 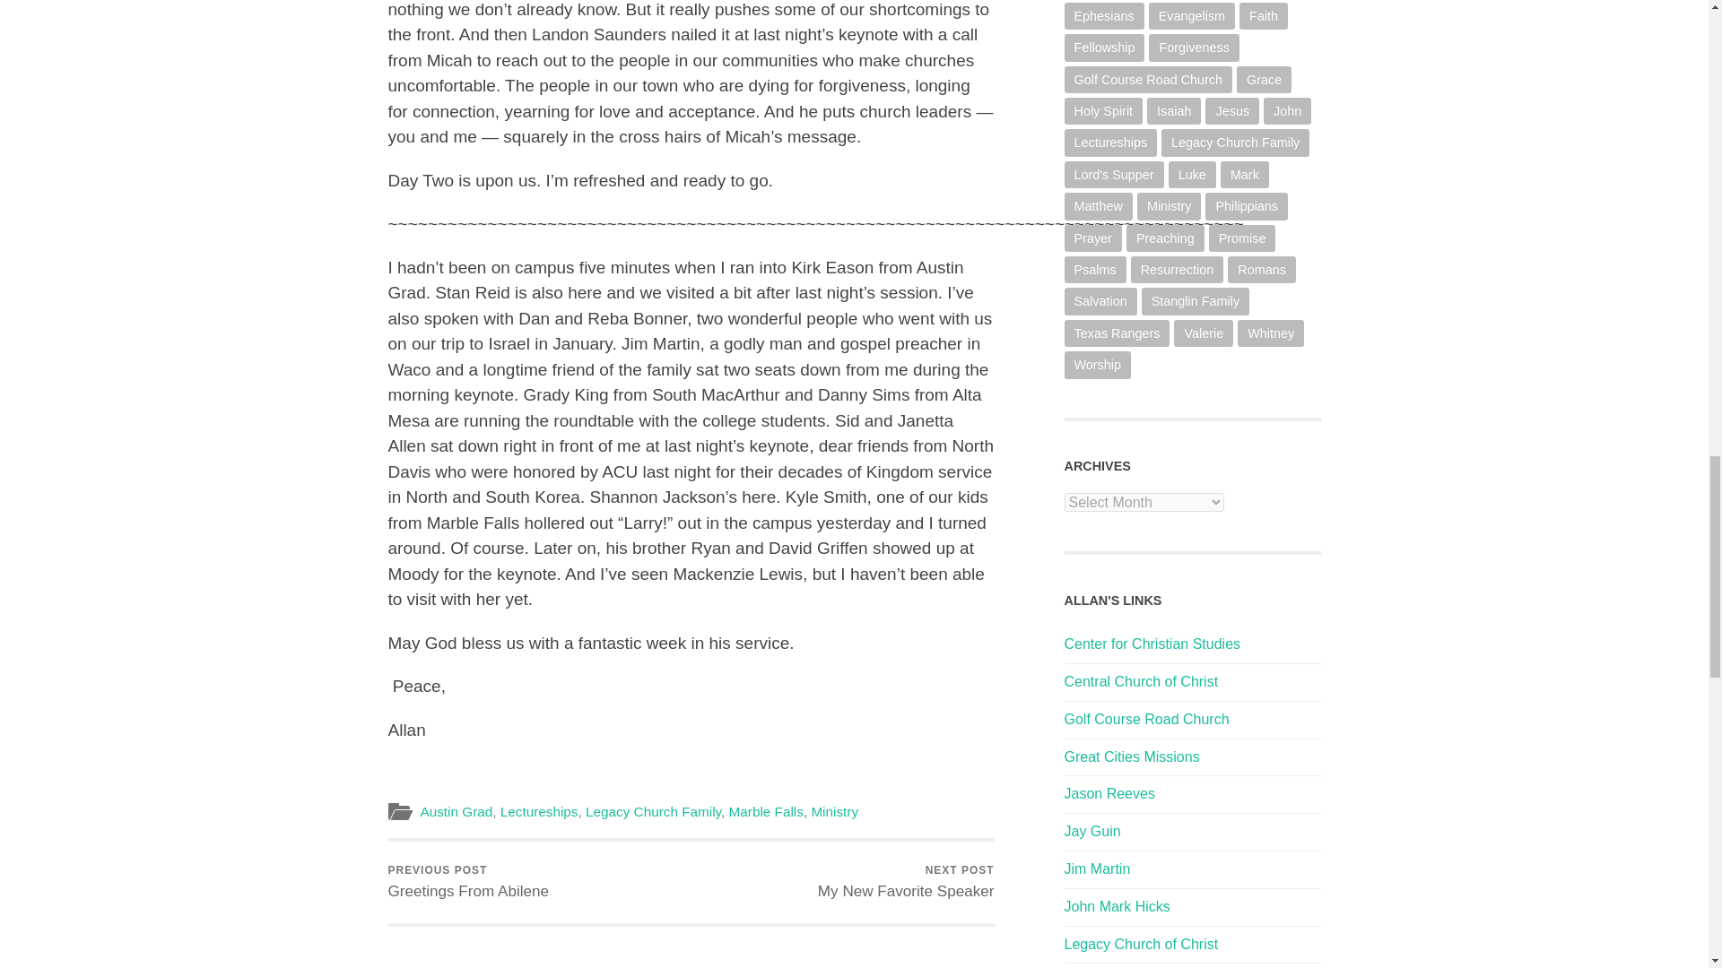 What do you see at coordinates (1146, 719) in the screenshot?
I see `GCR Church` at bounding box center [1146, 719].